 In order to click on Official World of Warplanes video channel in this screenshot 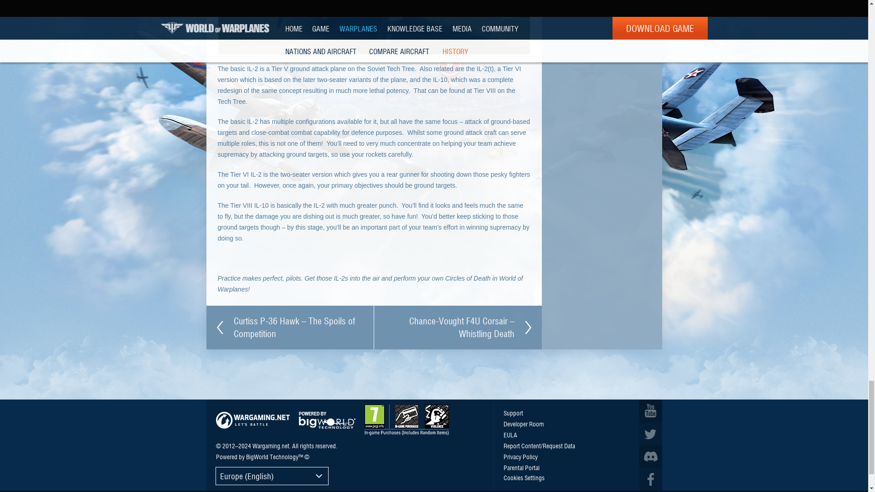, I will do `click(650, 410)`.